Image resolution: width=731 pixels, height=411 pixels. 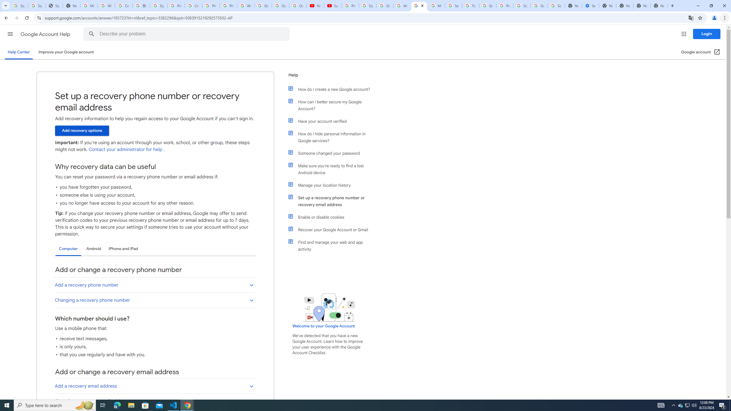 What do you see at coordinates (332, 217) in the screenshot?
I see `Enable or disable cookies` at bounding box center [332, 217].